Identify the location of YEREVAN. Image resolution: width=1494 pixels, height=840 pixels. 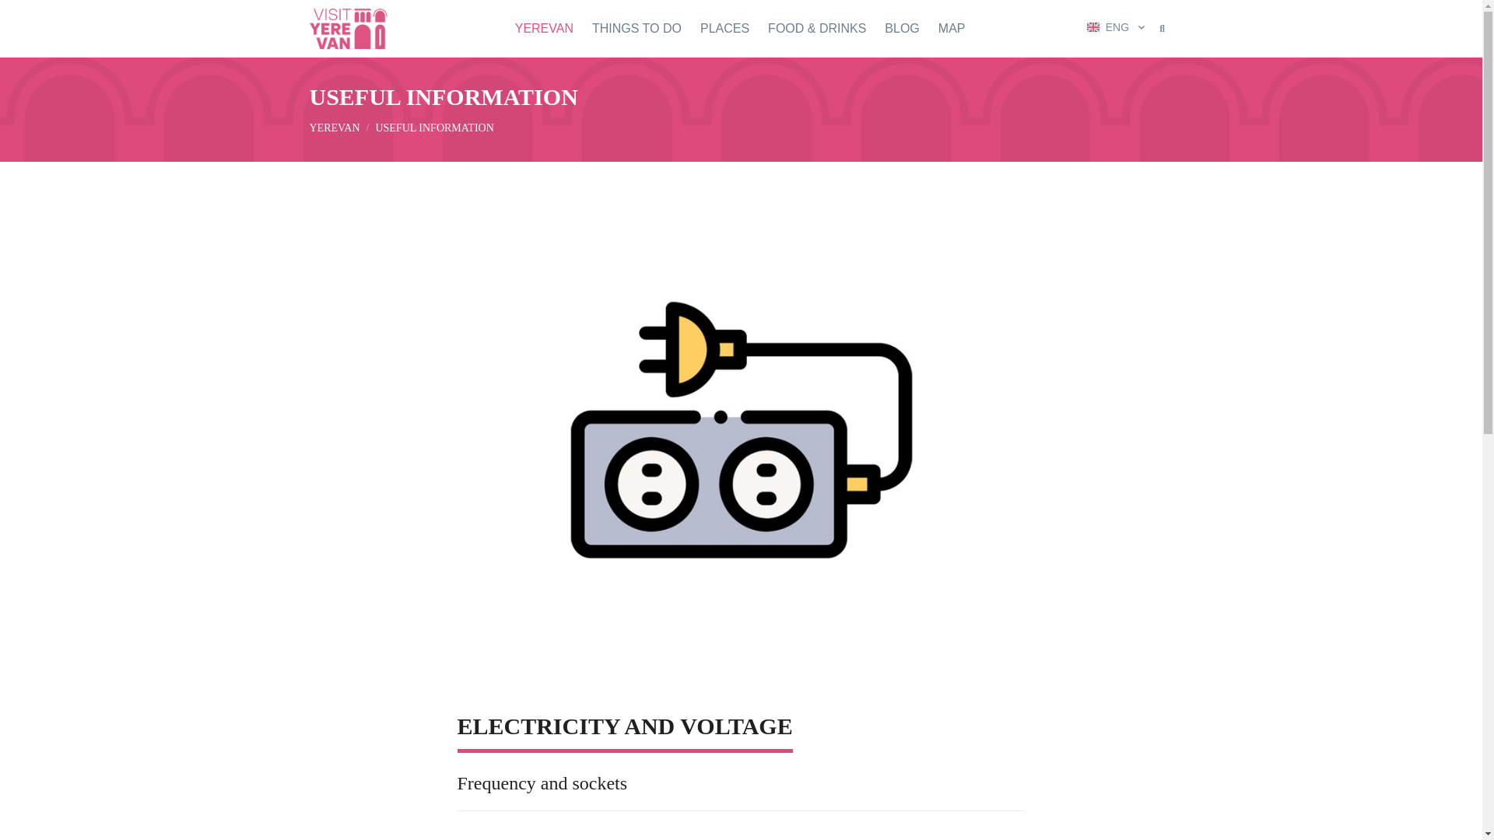
(549, 29).